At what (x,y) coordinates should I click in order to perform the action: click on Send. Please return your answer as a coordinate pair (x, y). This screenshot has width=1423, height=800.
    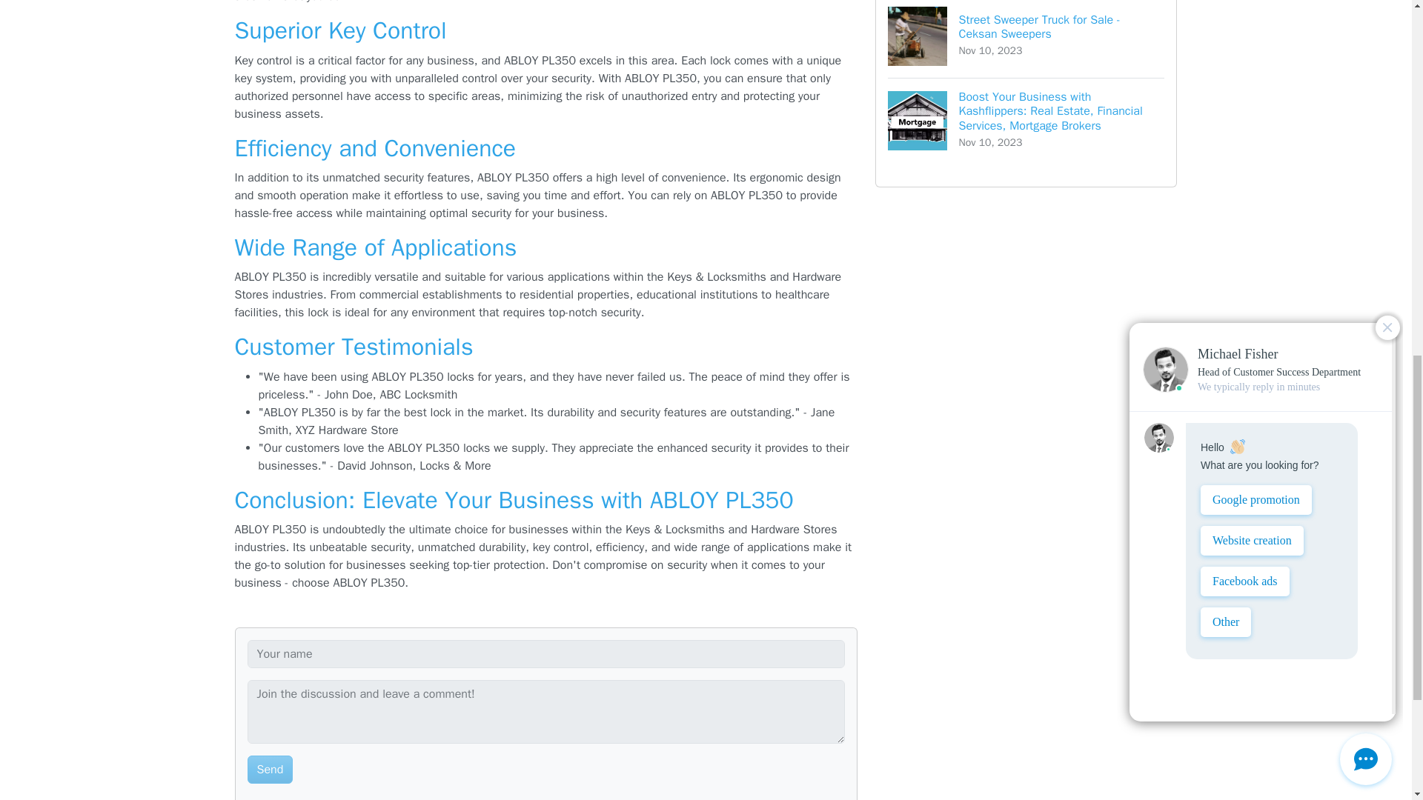
    Looking at the image, I should click on (1026, 39).